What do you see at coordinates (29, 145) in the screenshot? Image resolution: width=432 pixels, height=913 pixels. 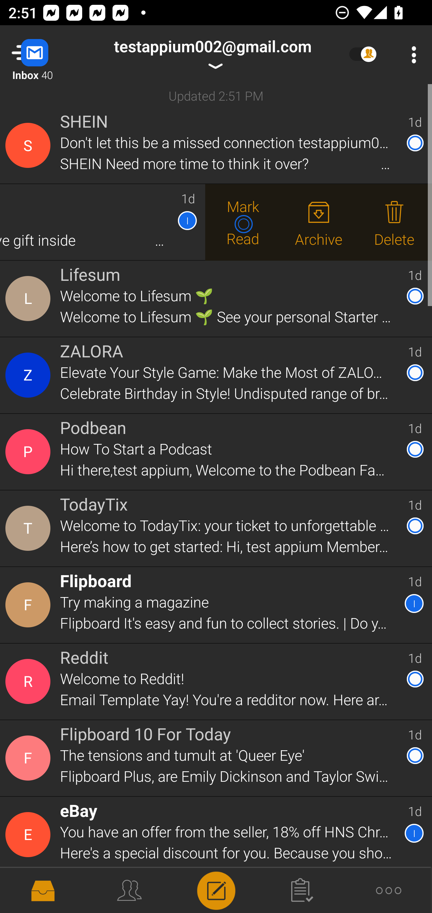 I see `Contact Details` at bounding box center [29, 145].